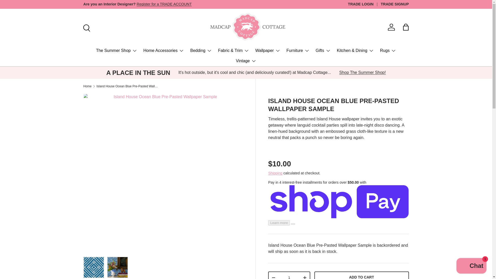 The height and width of the screenshot is (279, 496). I want to click on Log in, so click(391, 27).